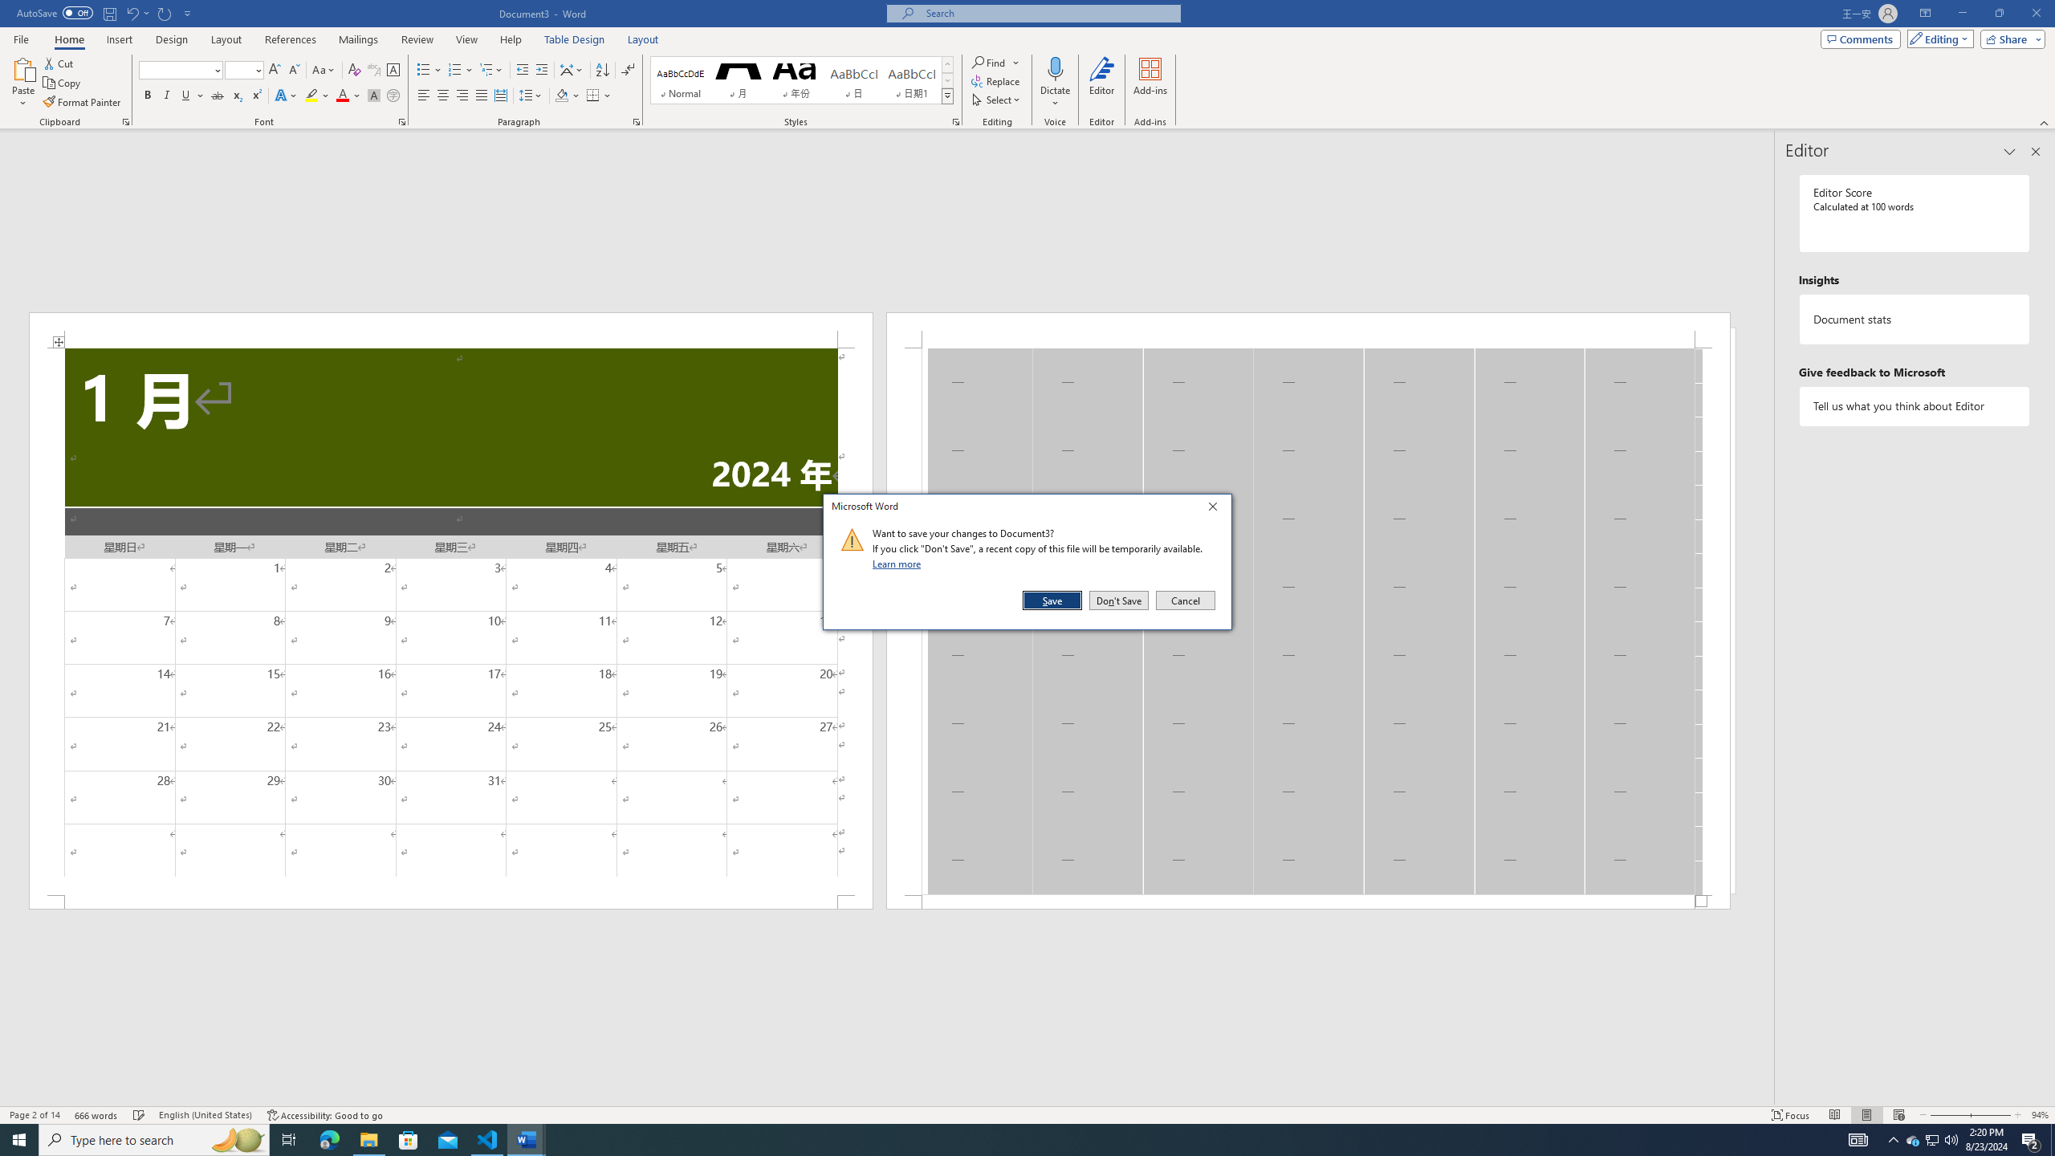 The width and height of the screenshot is (2055, 1156). Describe the element at coordinates (317, 96) in the screenshot. I see `Text Highlight Color` at that location.